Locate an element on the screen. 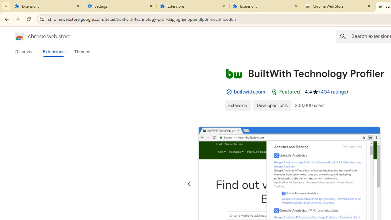 The image size is (391, 220). Developer Tools is located at coordinates (272, 105).